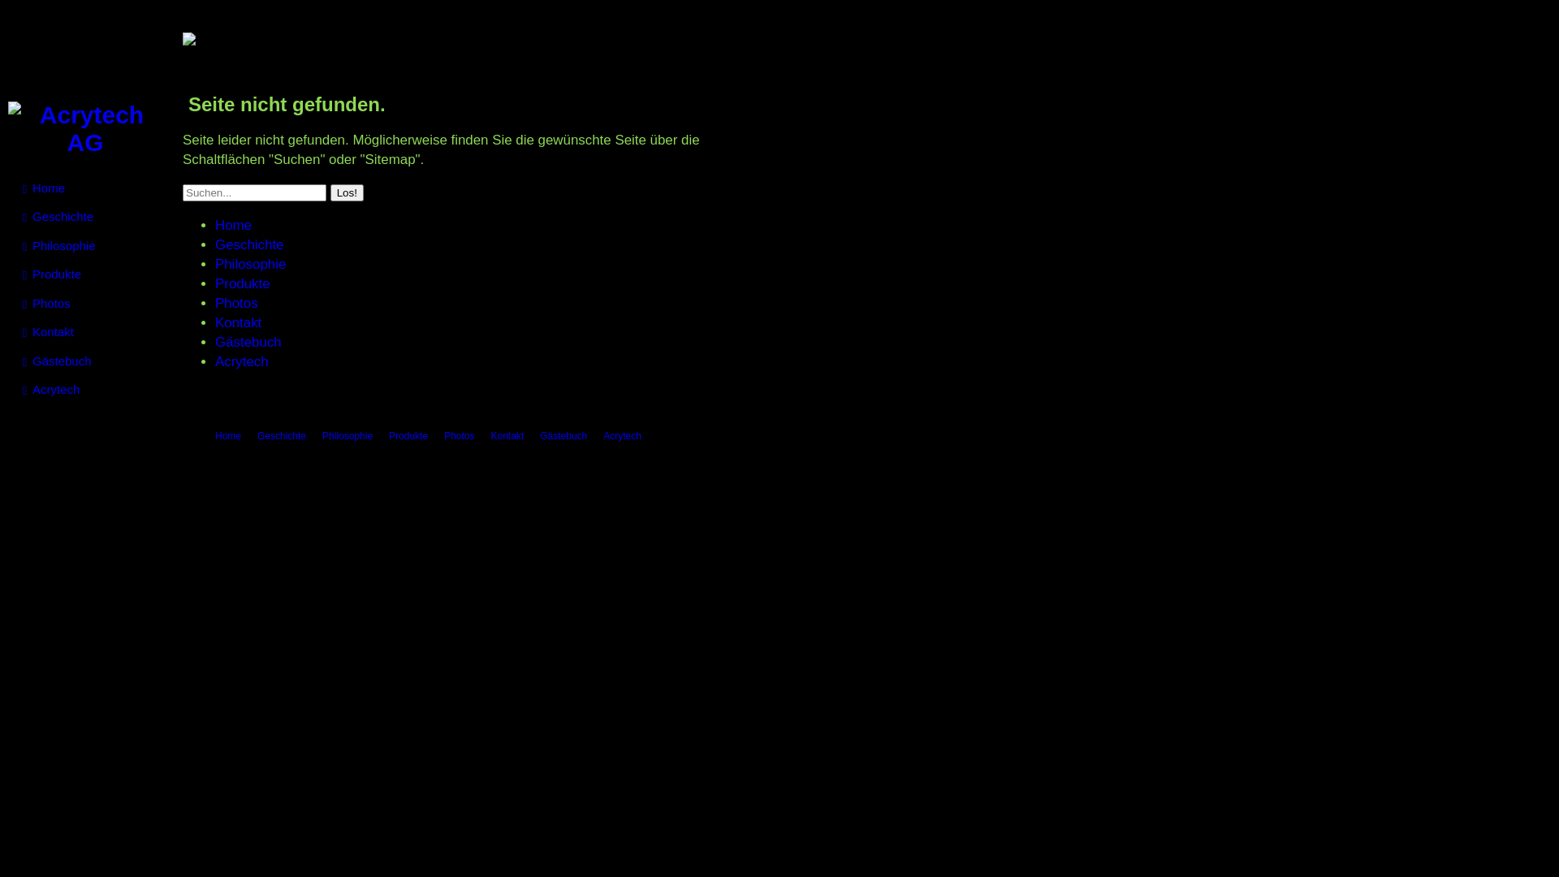 The image size is (1559, 877). I want to click on Home, so click(93, 188).